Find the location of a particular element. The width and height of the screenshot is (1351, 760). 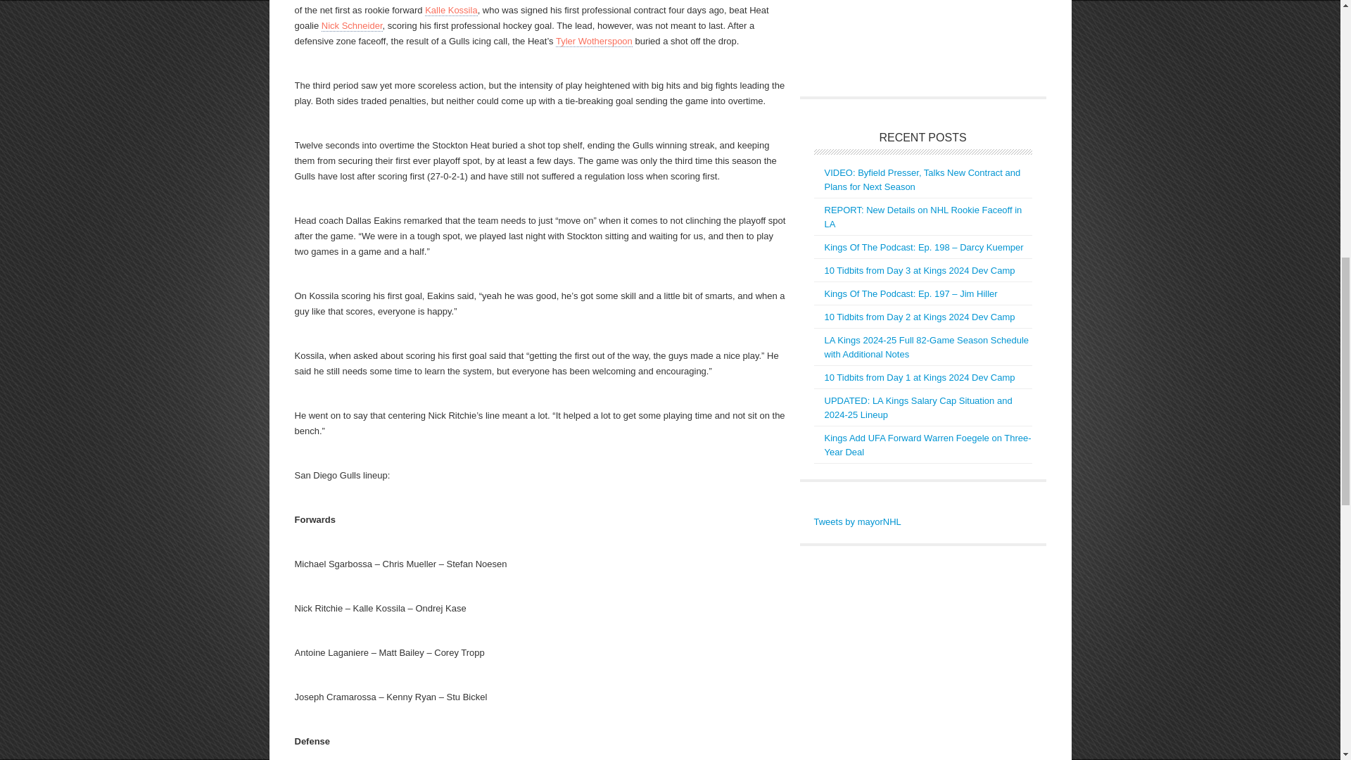

Nick Schneider is located at coordinates (352, 26).